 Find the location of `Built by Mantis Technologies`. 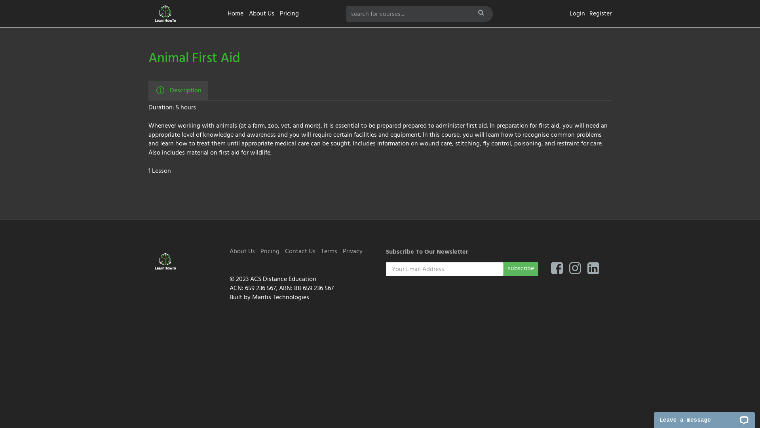

Built by Mantis Technologies is located at coordinates (269, 298).